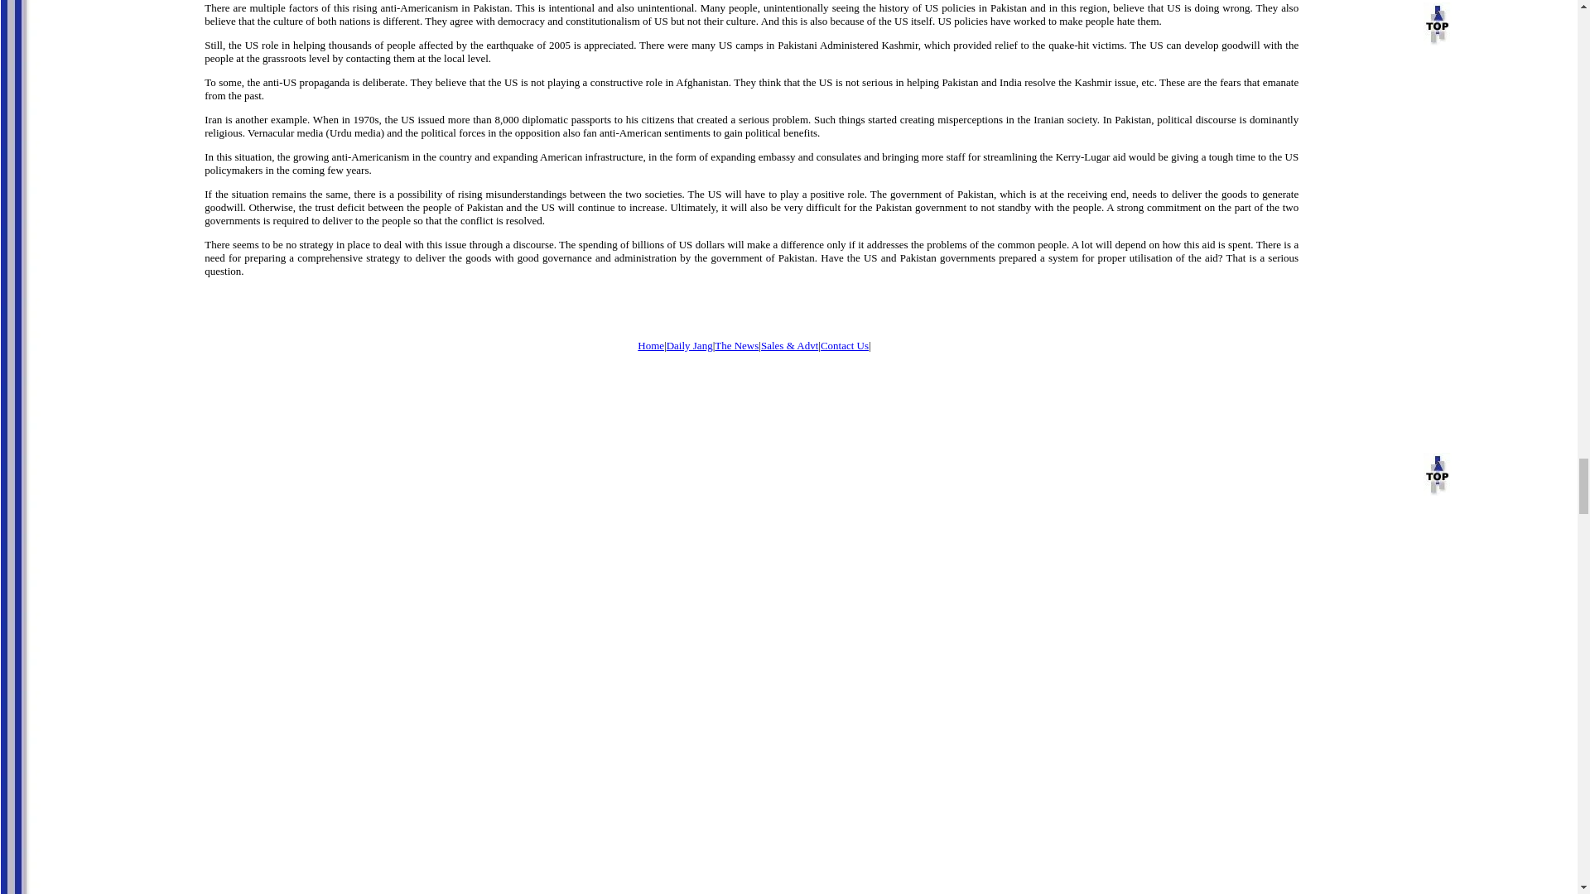 Image resolution: width=1590 pixels, height=894 pixels. Describe the element at coordinates (844, 344) in the screenshot. I see `Contact Us` at that location.